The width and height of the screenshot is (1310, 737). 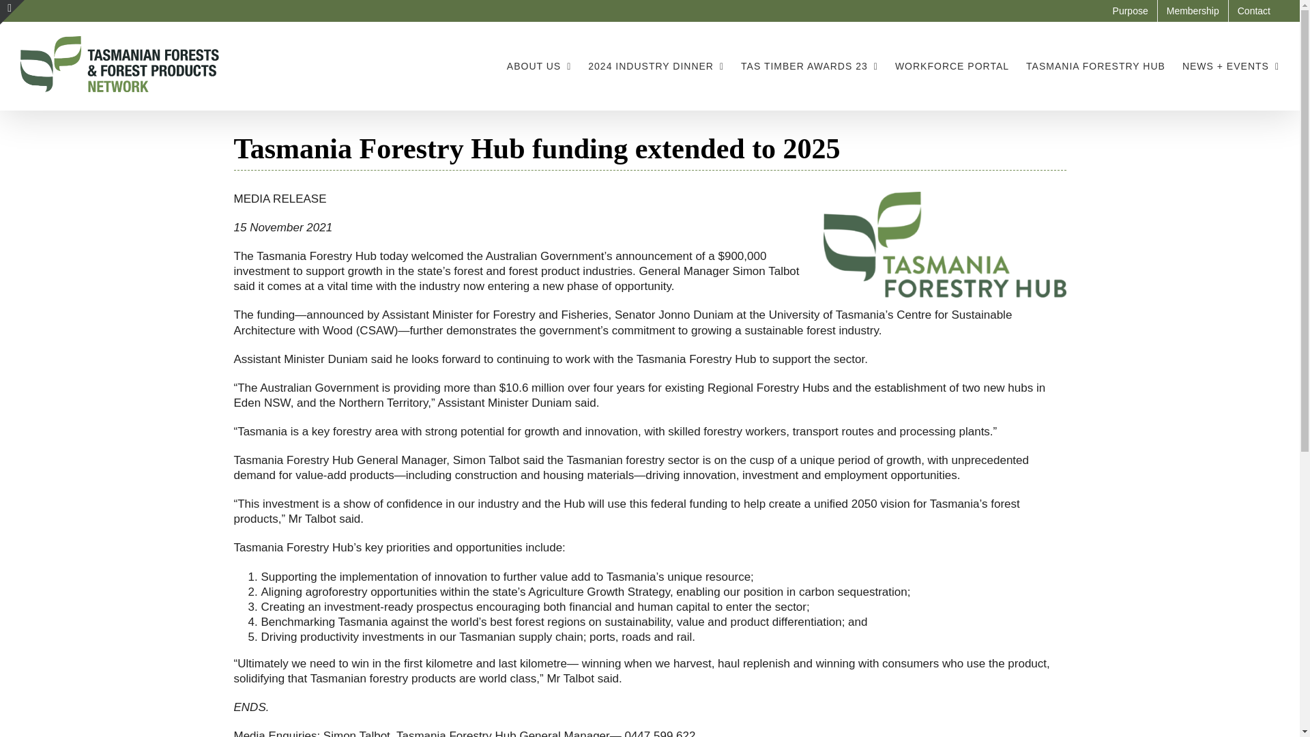 I want to click on 2024 INDUSTRY DINNER, so click(x=656, y=66).